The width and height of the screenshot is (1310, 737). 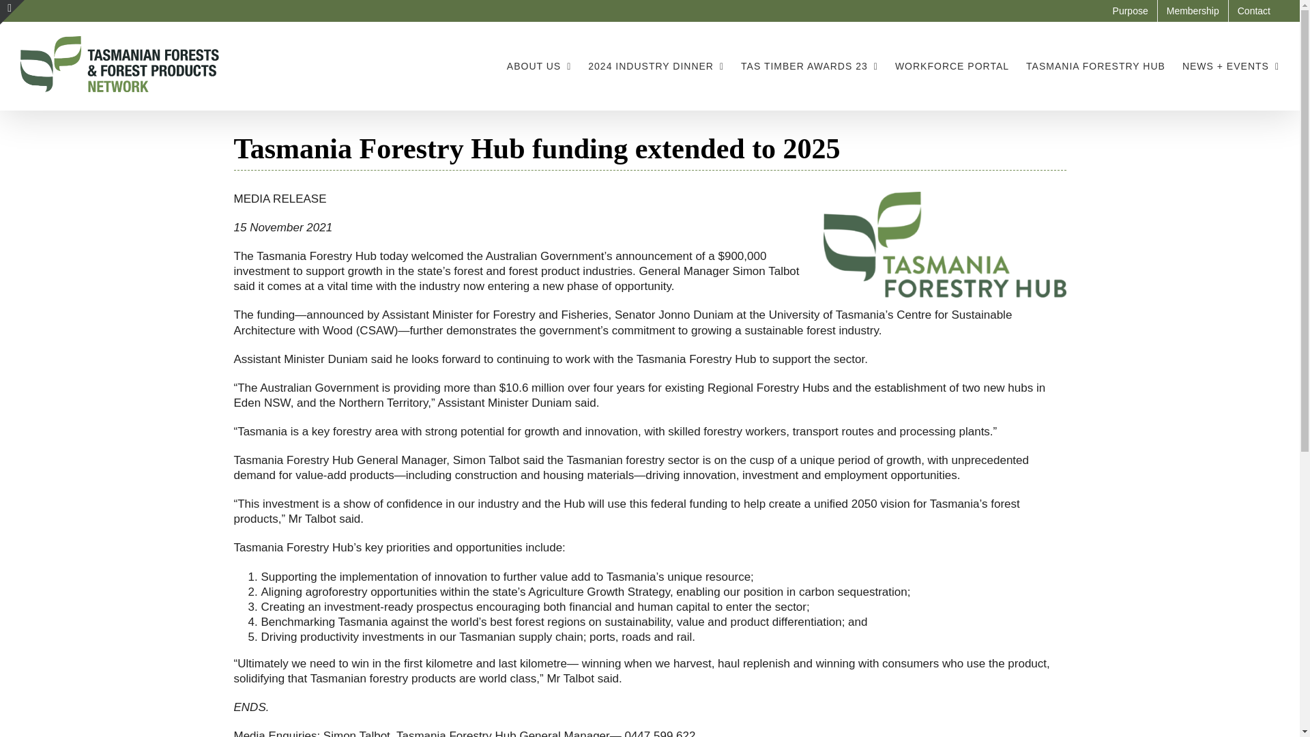 I want to click on 2024 INDUSTRY DINNER, so click(x=656, y=66).